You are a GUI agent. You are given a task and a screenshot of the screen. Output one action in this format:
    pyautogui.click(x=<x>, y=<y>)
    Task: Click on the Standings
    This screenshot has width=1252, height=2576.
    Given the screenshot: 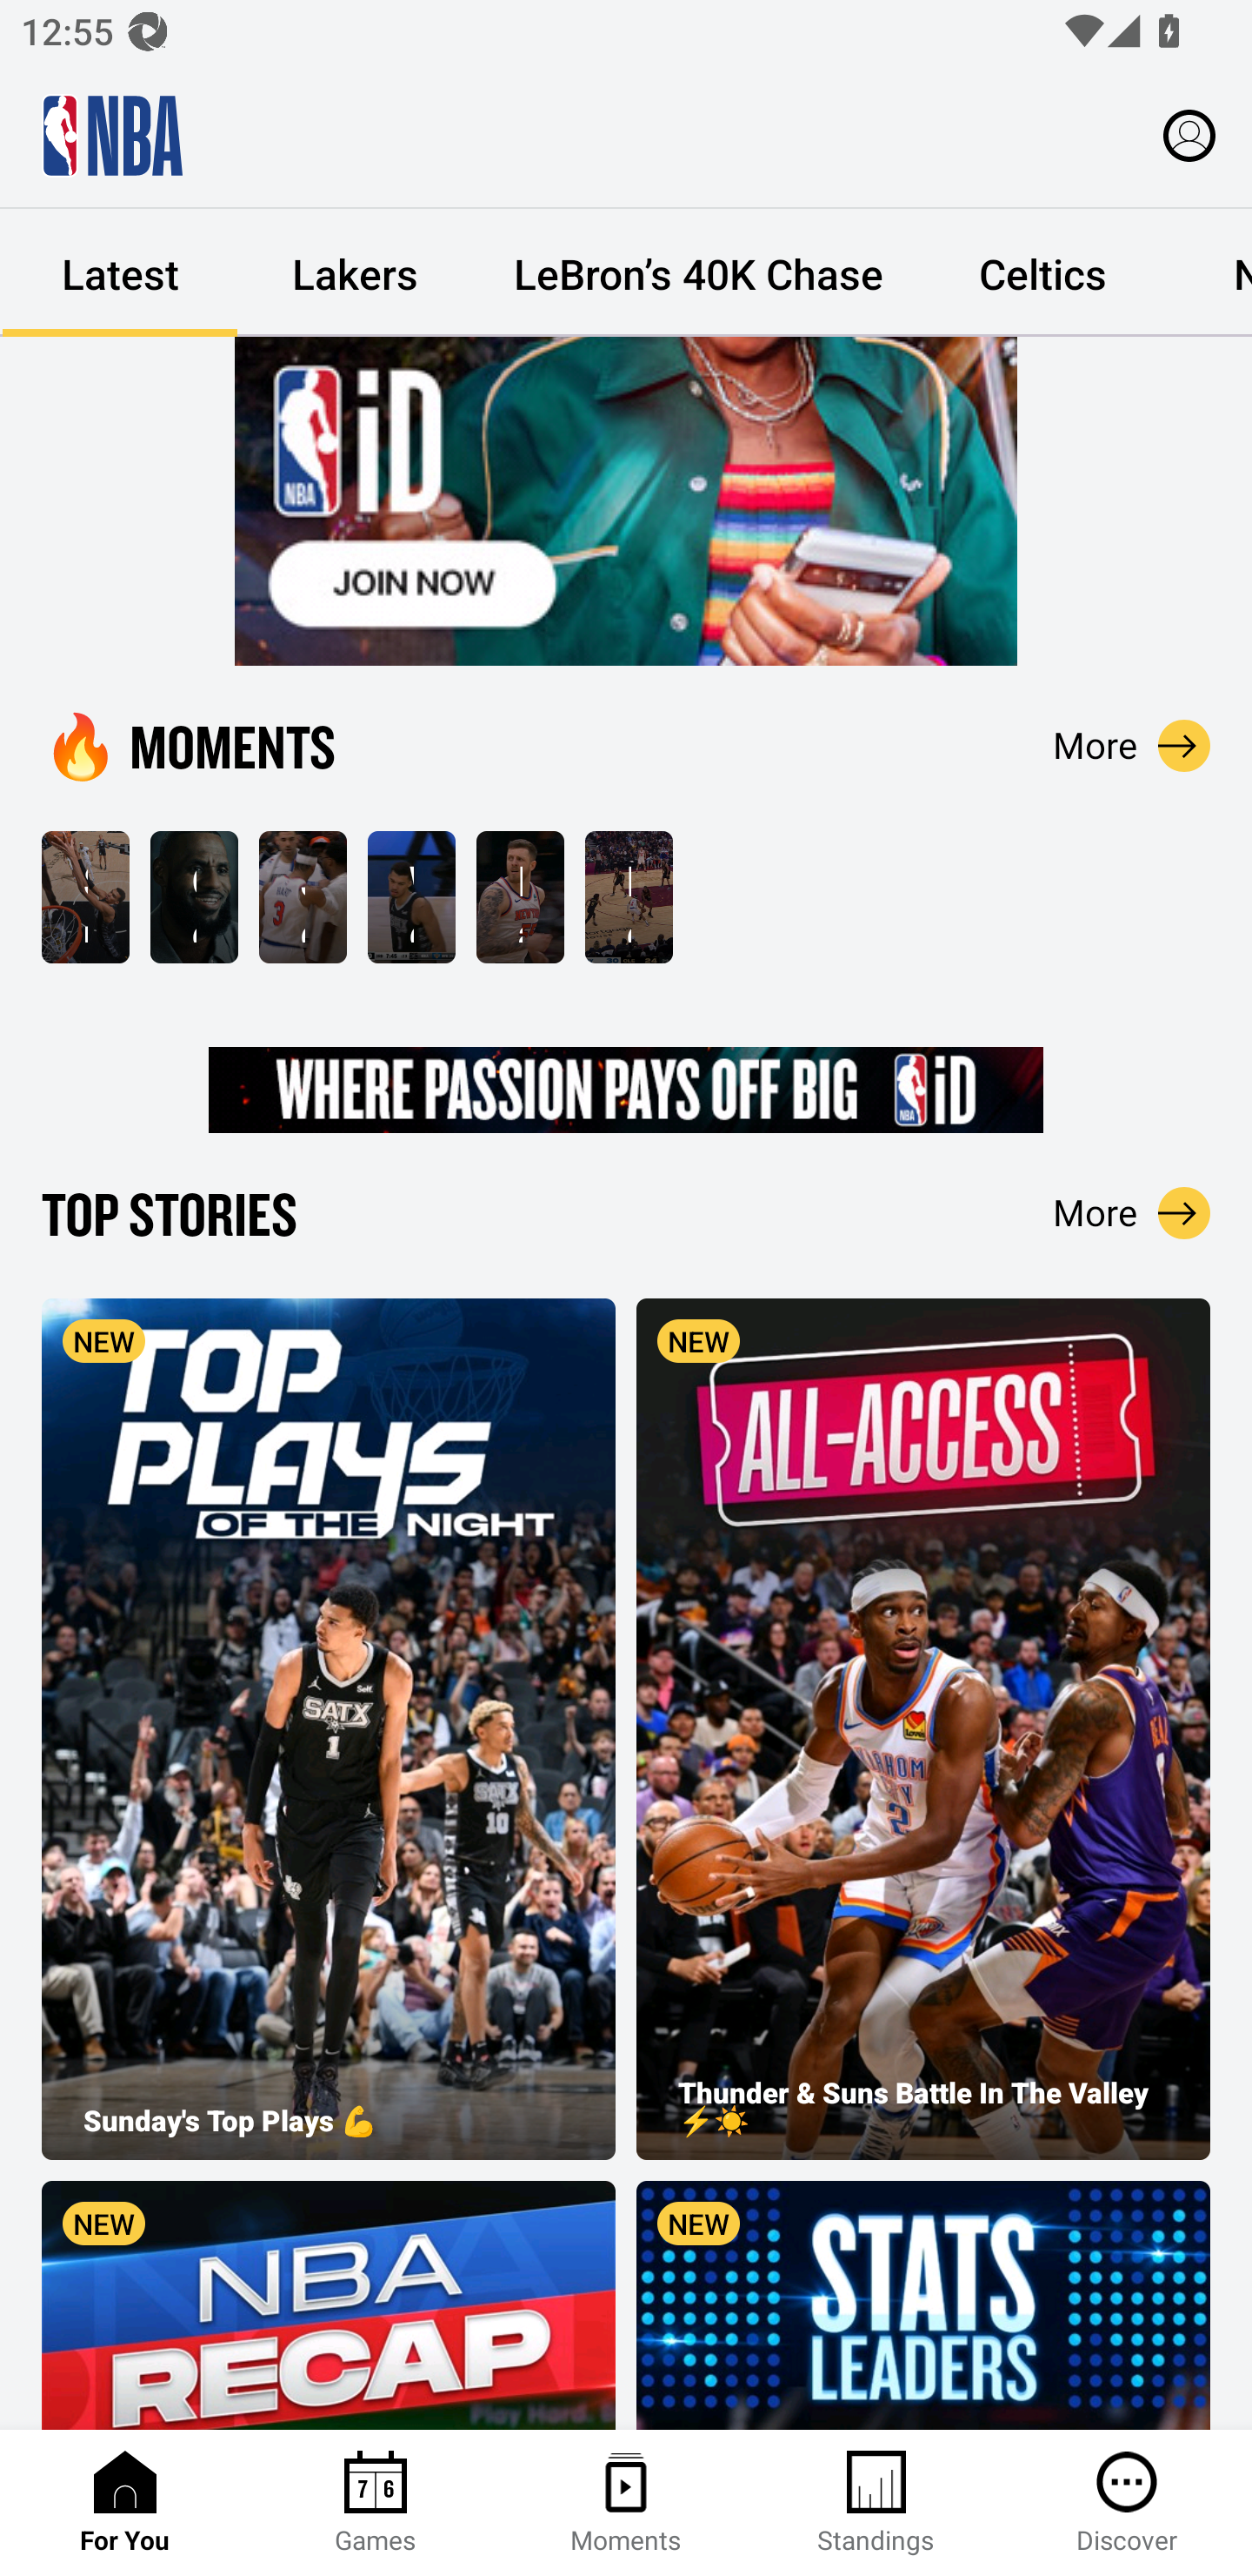 What is the action you would take?
    pyautogui.click(x=876, y=2503)
    